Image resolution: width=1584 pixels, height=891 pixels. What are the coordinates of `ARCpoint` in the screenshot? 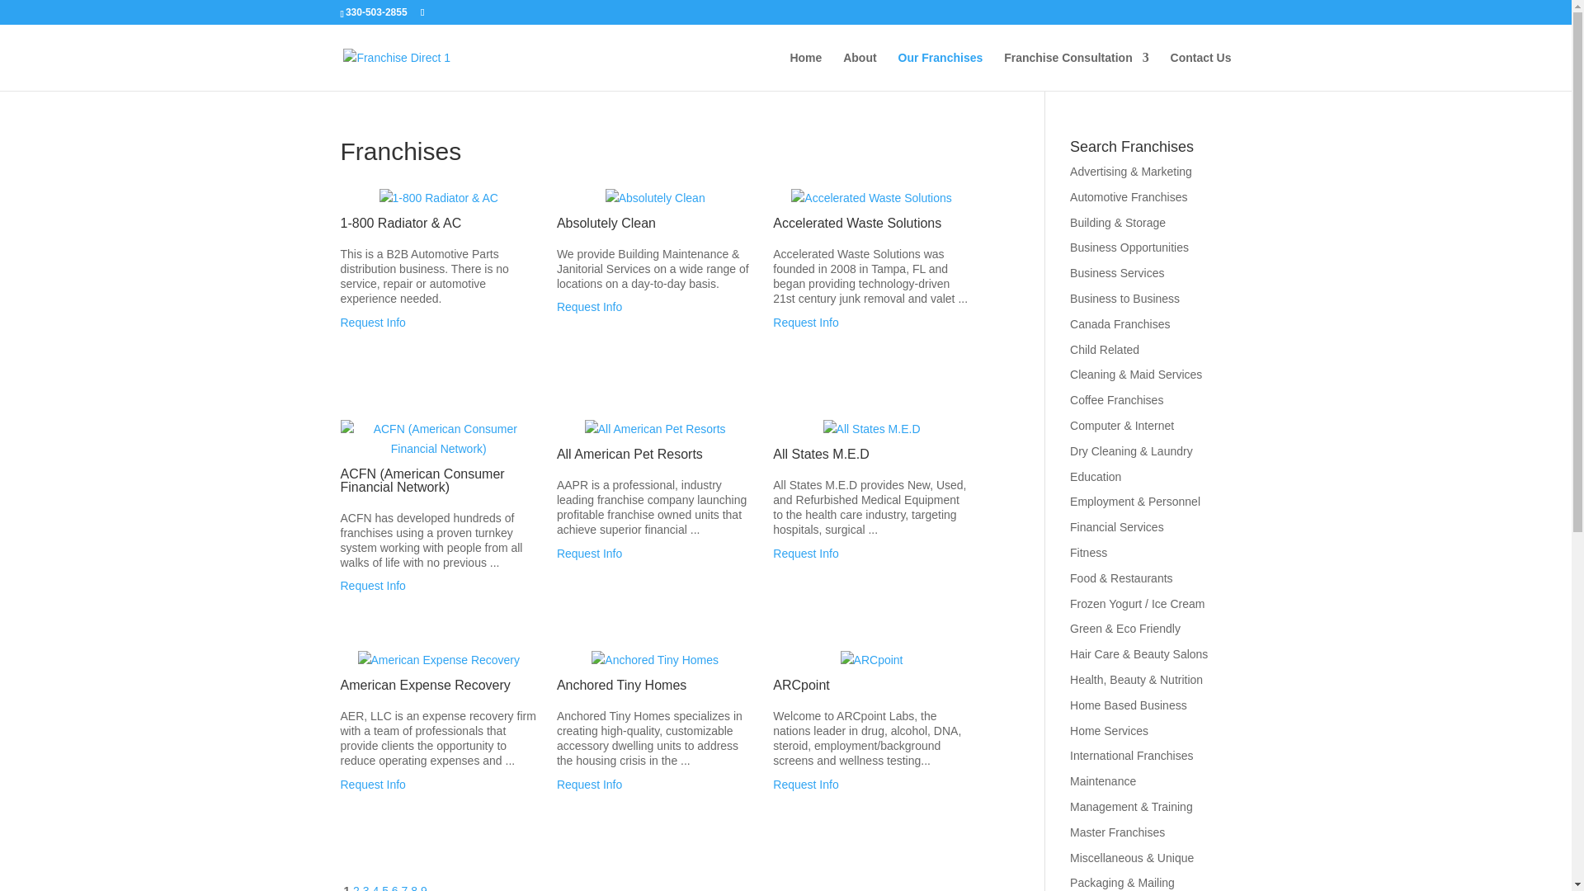 It's located at (805, 784).